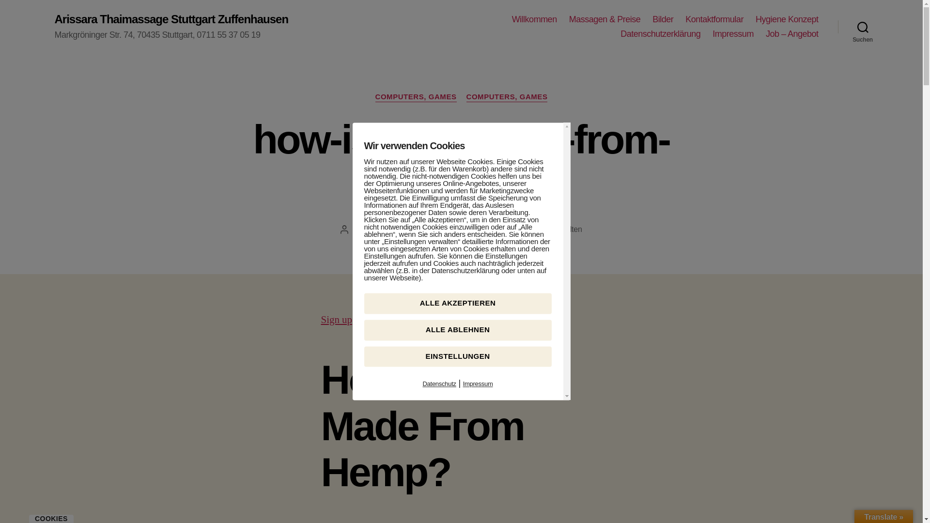  Describe the element at coordinates (386, 320) in the screenshot. I see `receive` at that location.